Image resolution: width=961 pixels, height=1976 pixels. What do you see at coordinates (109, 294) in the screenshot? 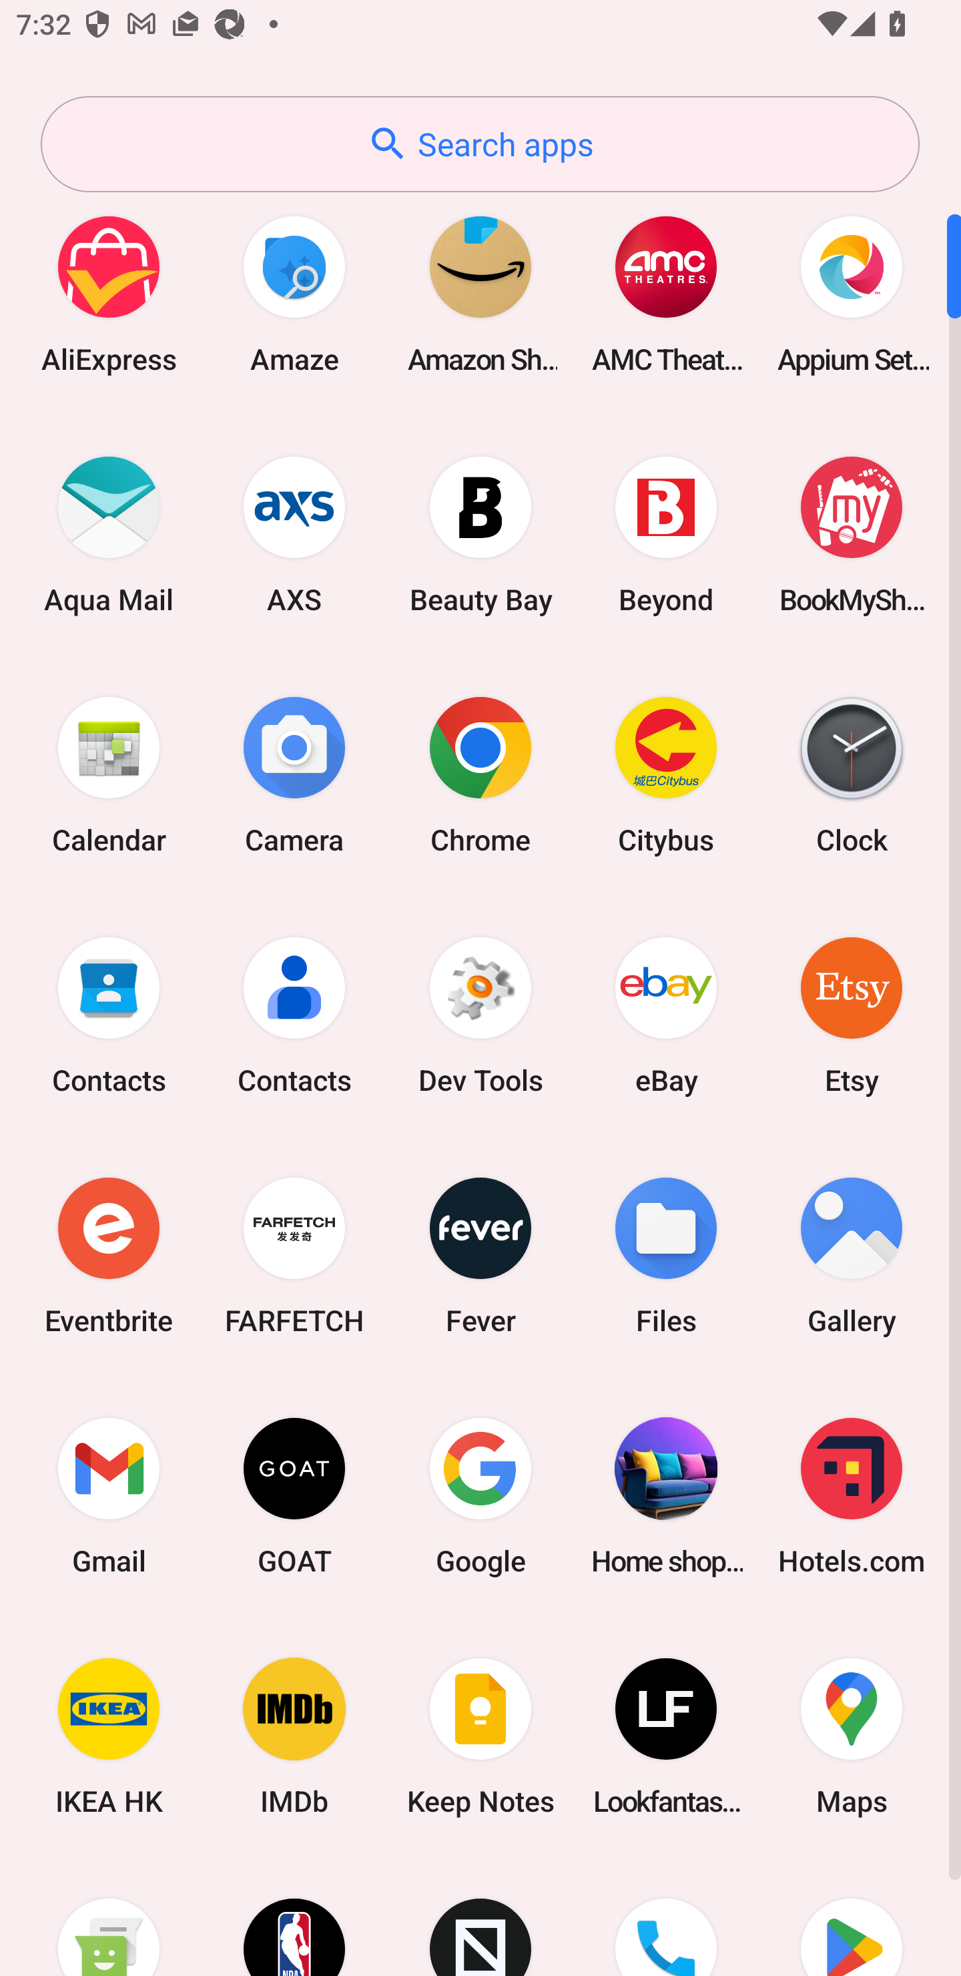
I see `AliExpress` at bounding box center [109, 294].